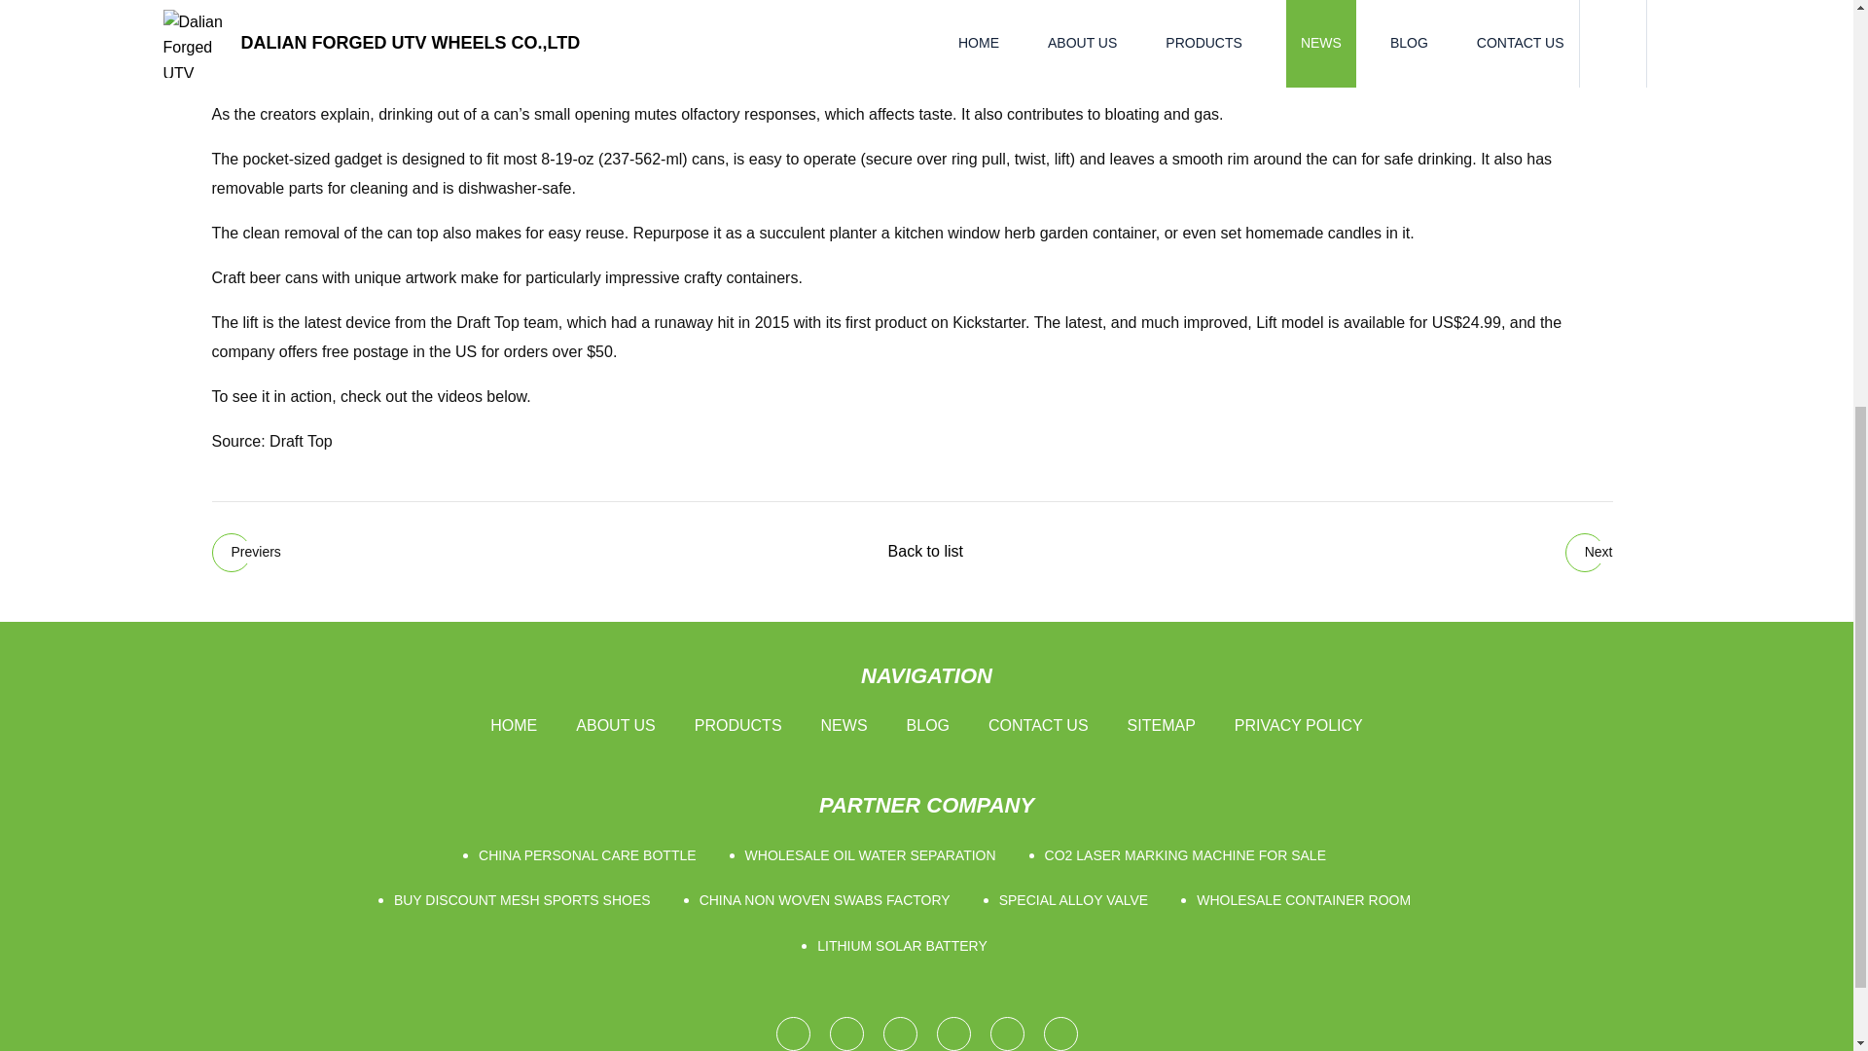 This screenshot has width=1868, height=1051. Describe the element at coordinates (844, 726) in the screenshot. I see `NEWS` at that location.